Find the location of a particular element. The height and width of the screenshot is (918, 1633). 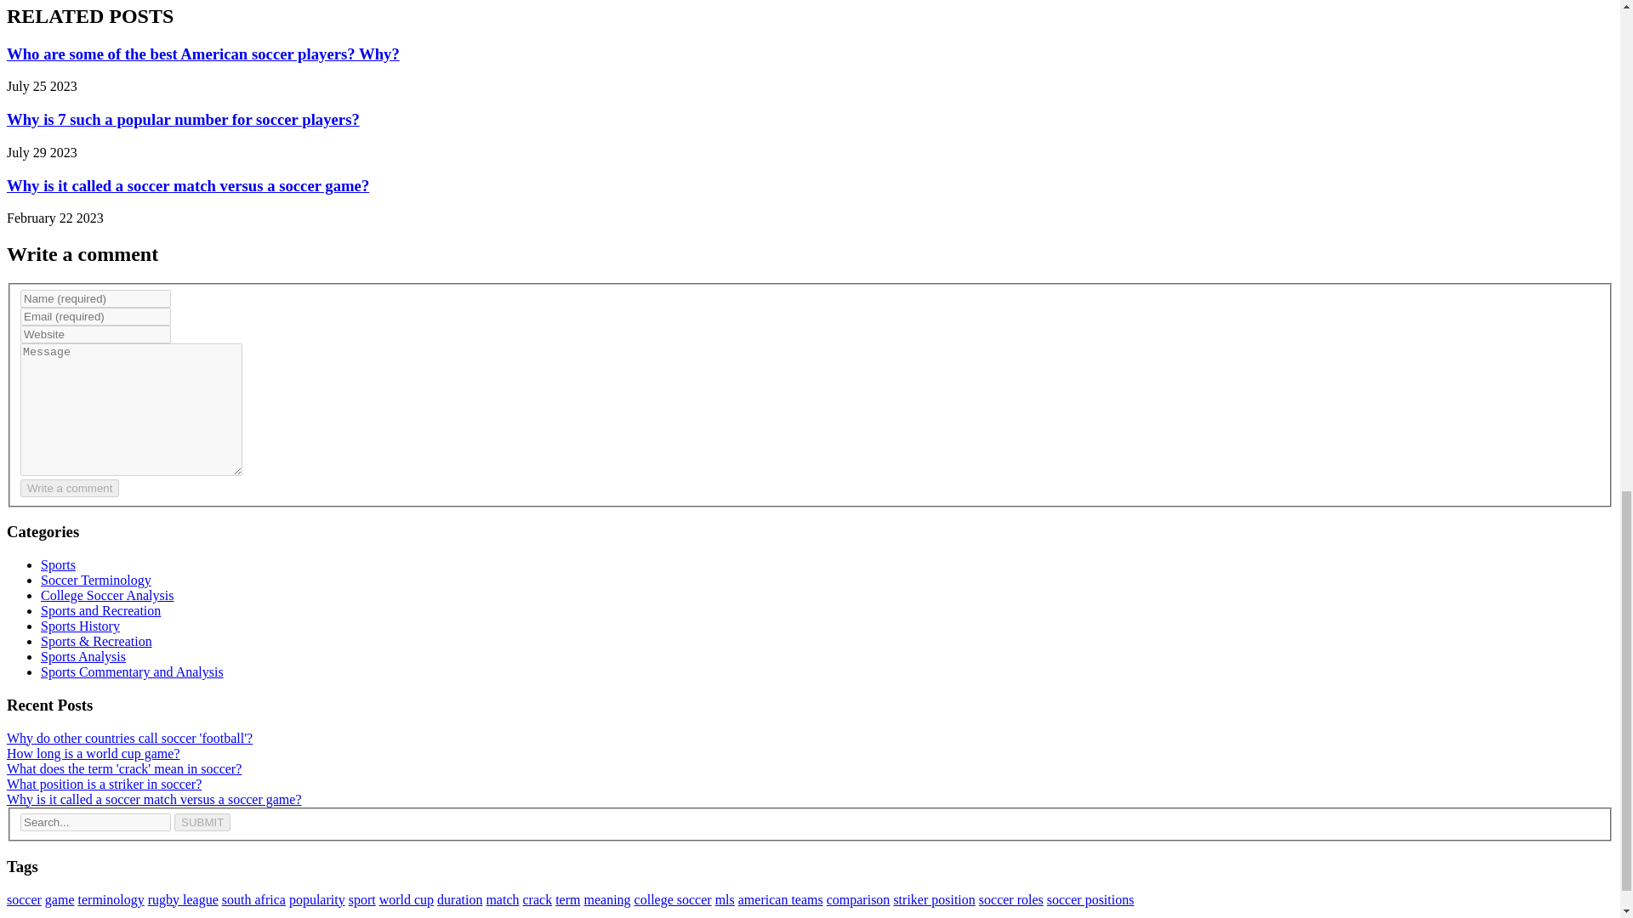

SUBMIT is located at coordinates (202, 822).